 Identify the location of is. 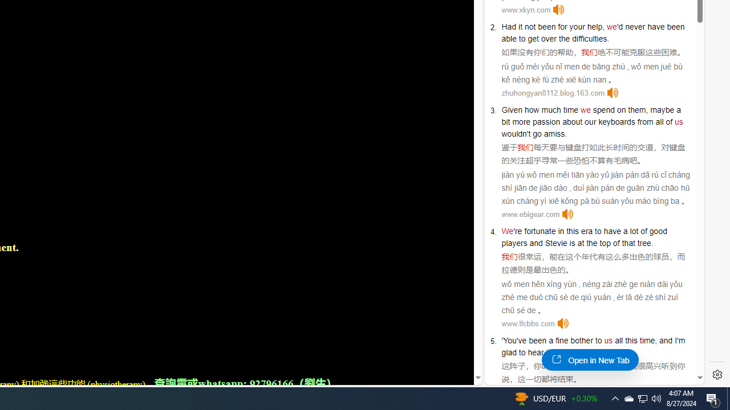
(572, 243).